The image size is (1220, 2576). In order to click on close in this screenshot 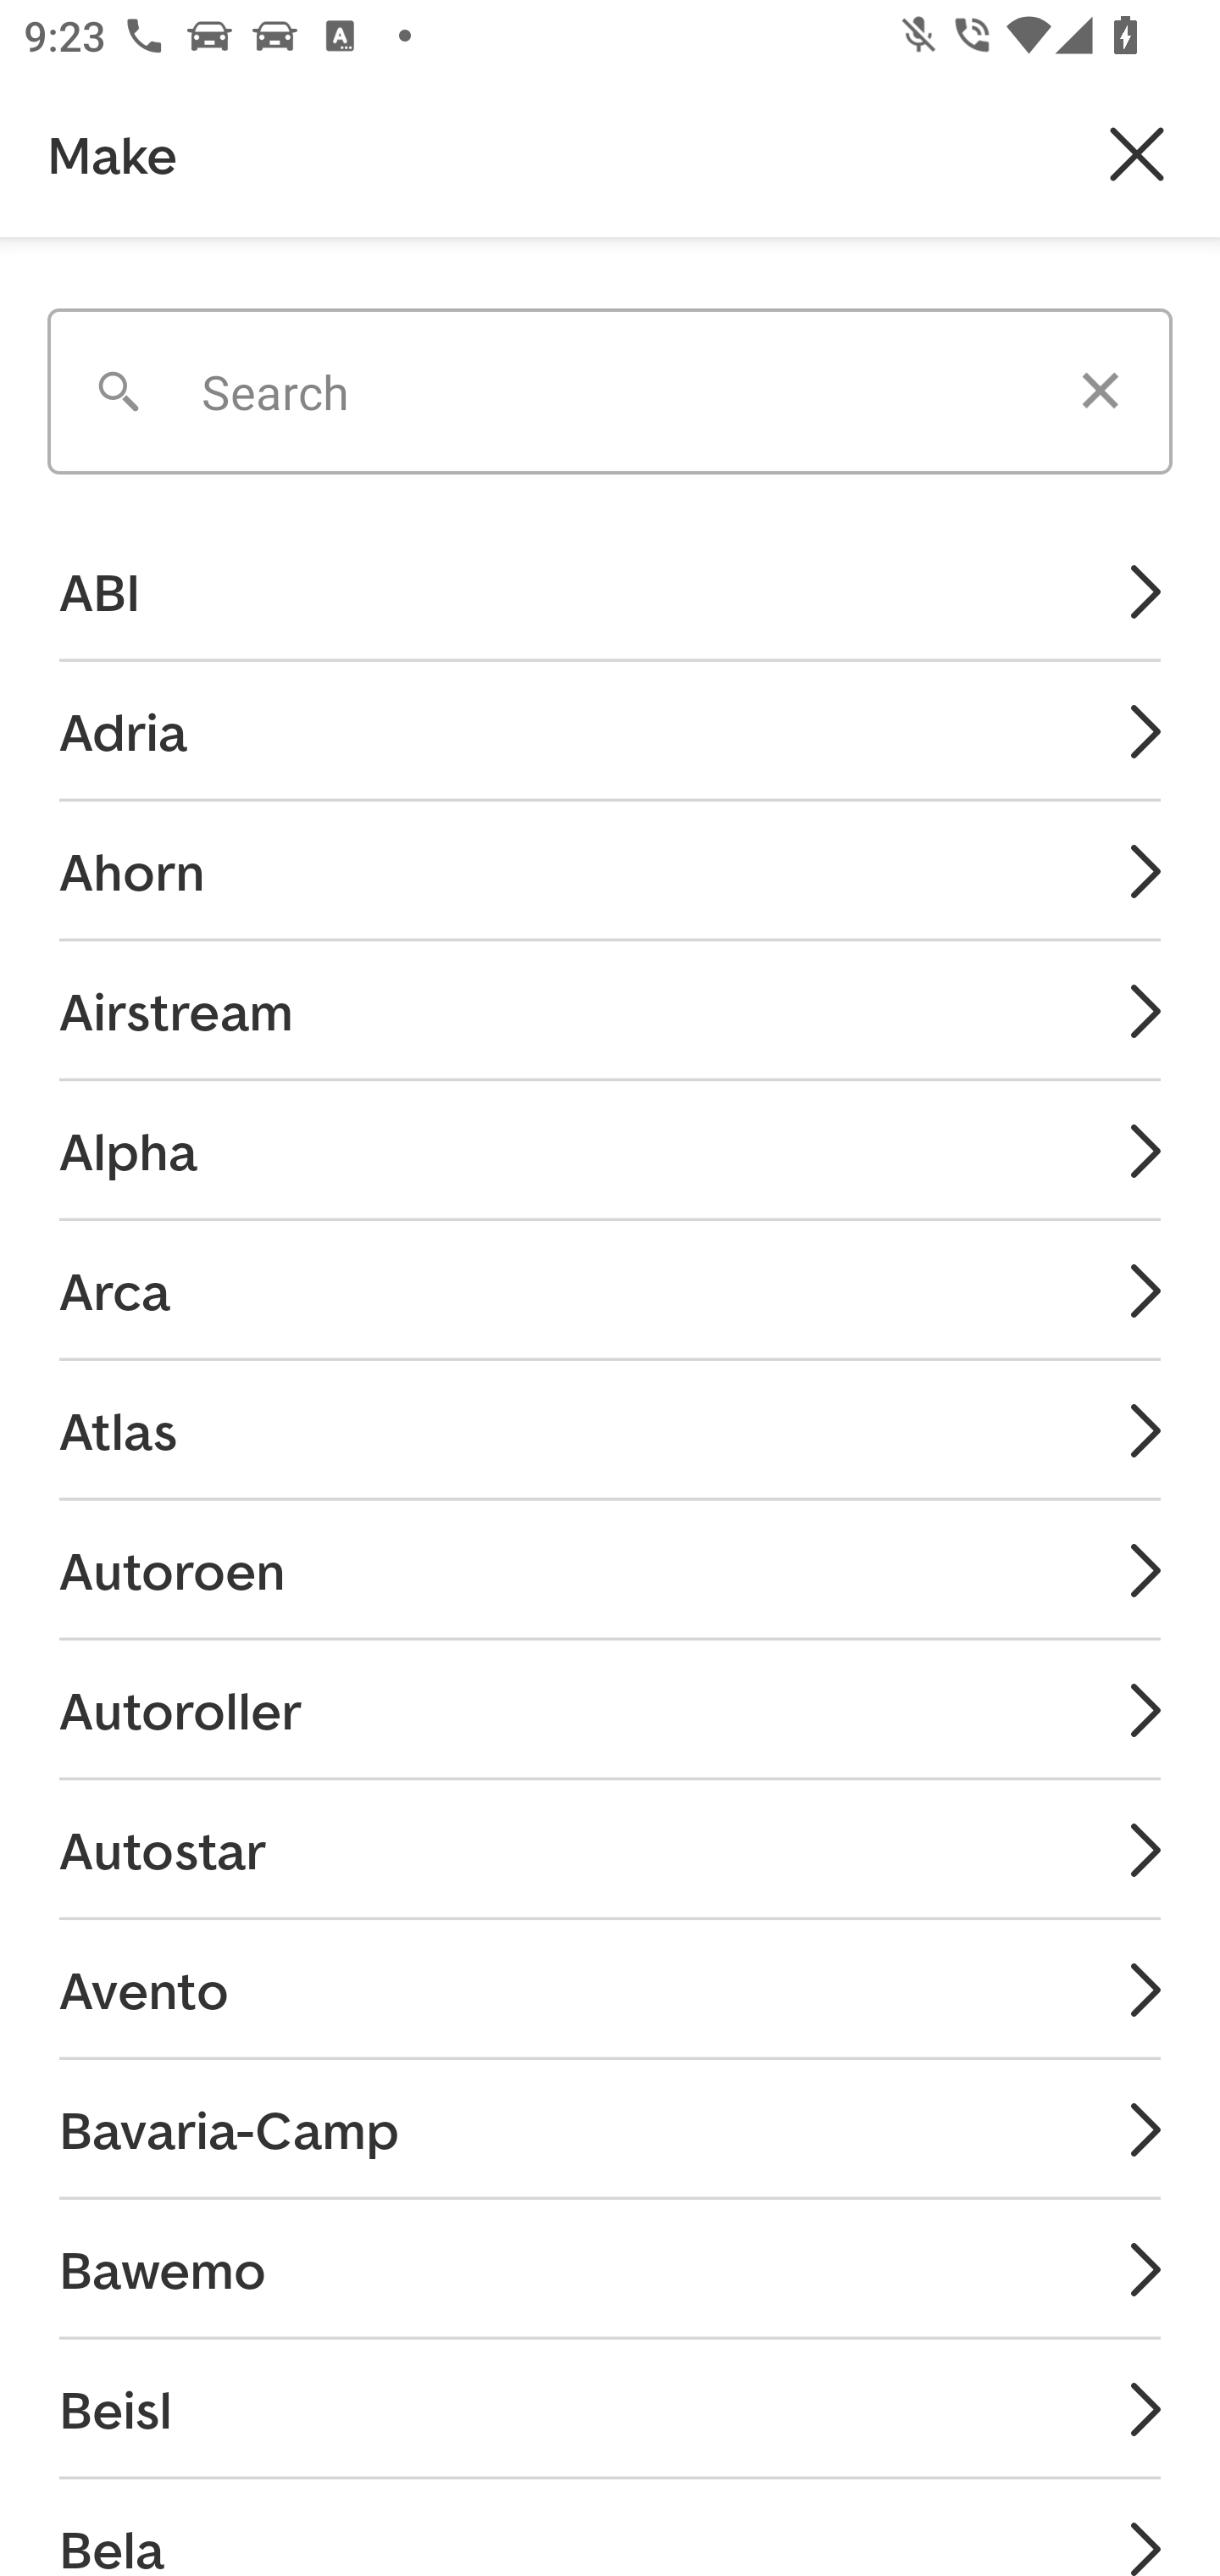, I will do `click(1137, 154)`.